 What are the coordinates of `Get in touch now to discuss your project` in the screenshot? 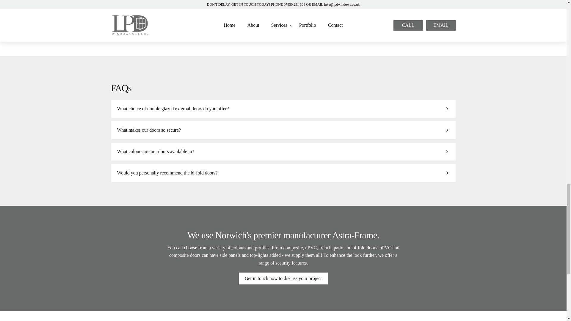 It's located at (283, 280).